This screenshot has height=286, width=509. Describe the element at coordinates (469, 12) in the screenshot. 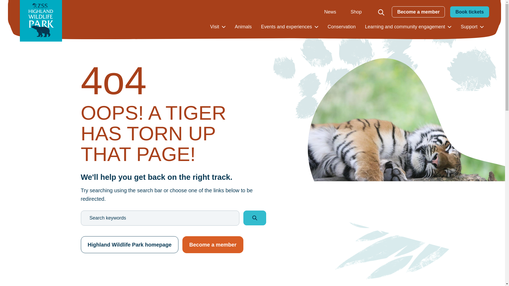

I see `Book tickets` at that location.